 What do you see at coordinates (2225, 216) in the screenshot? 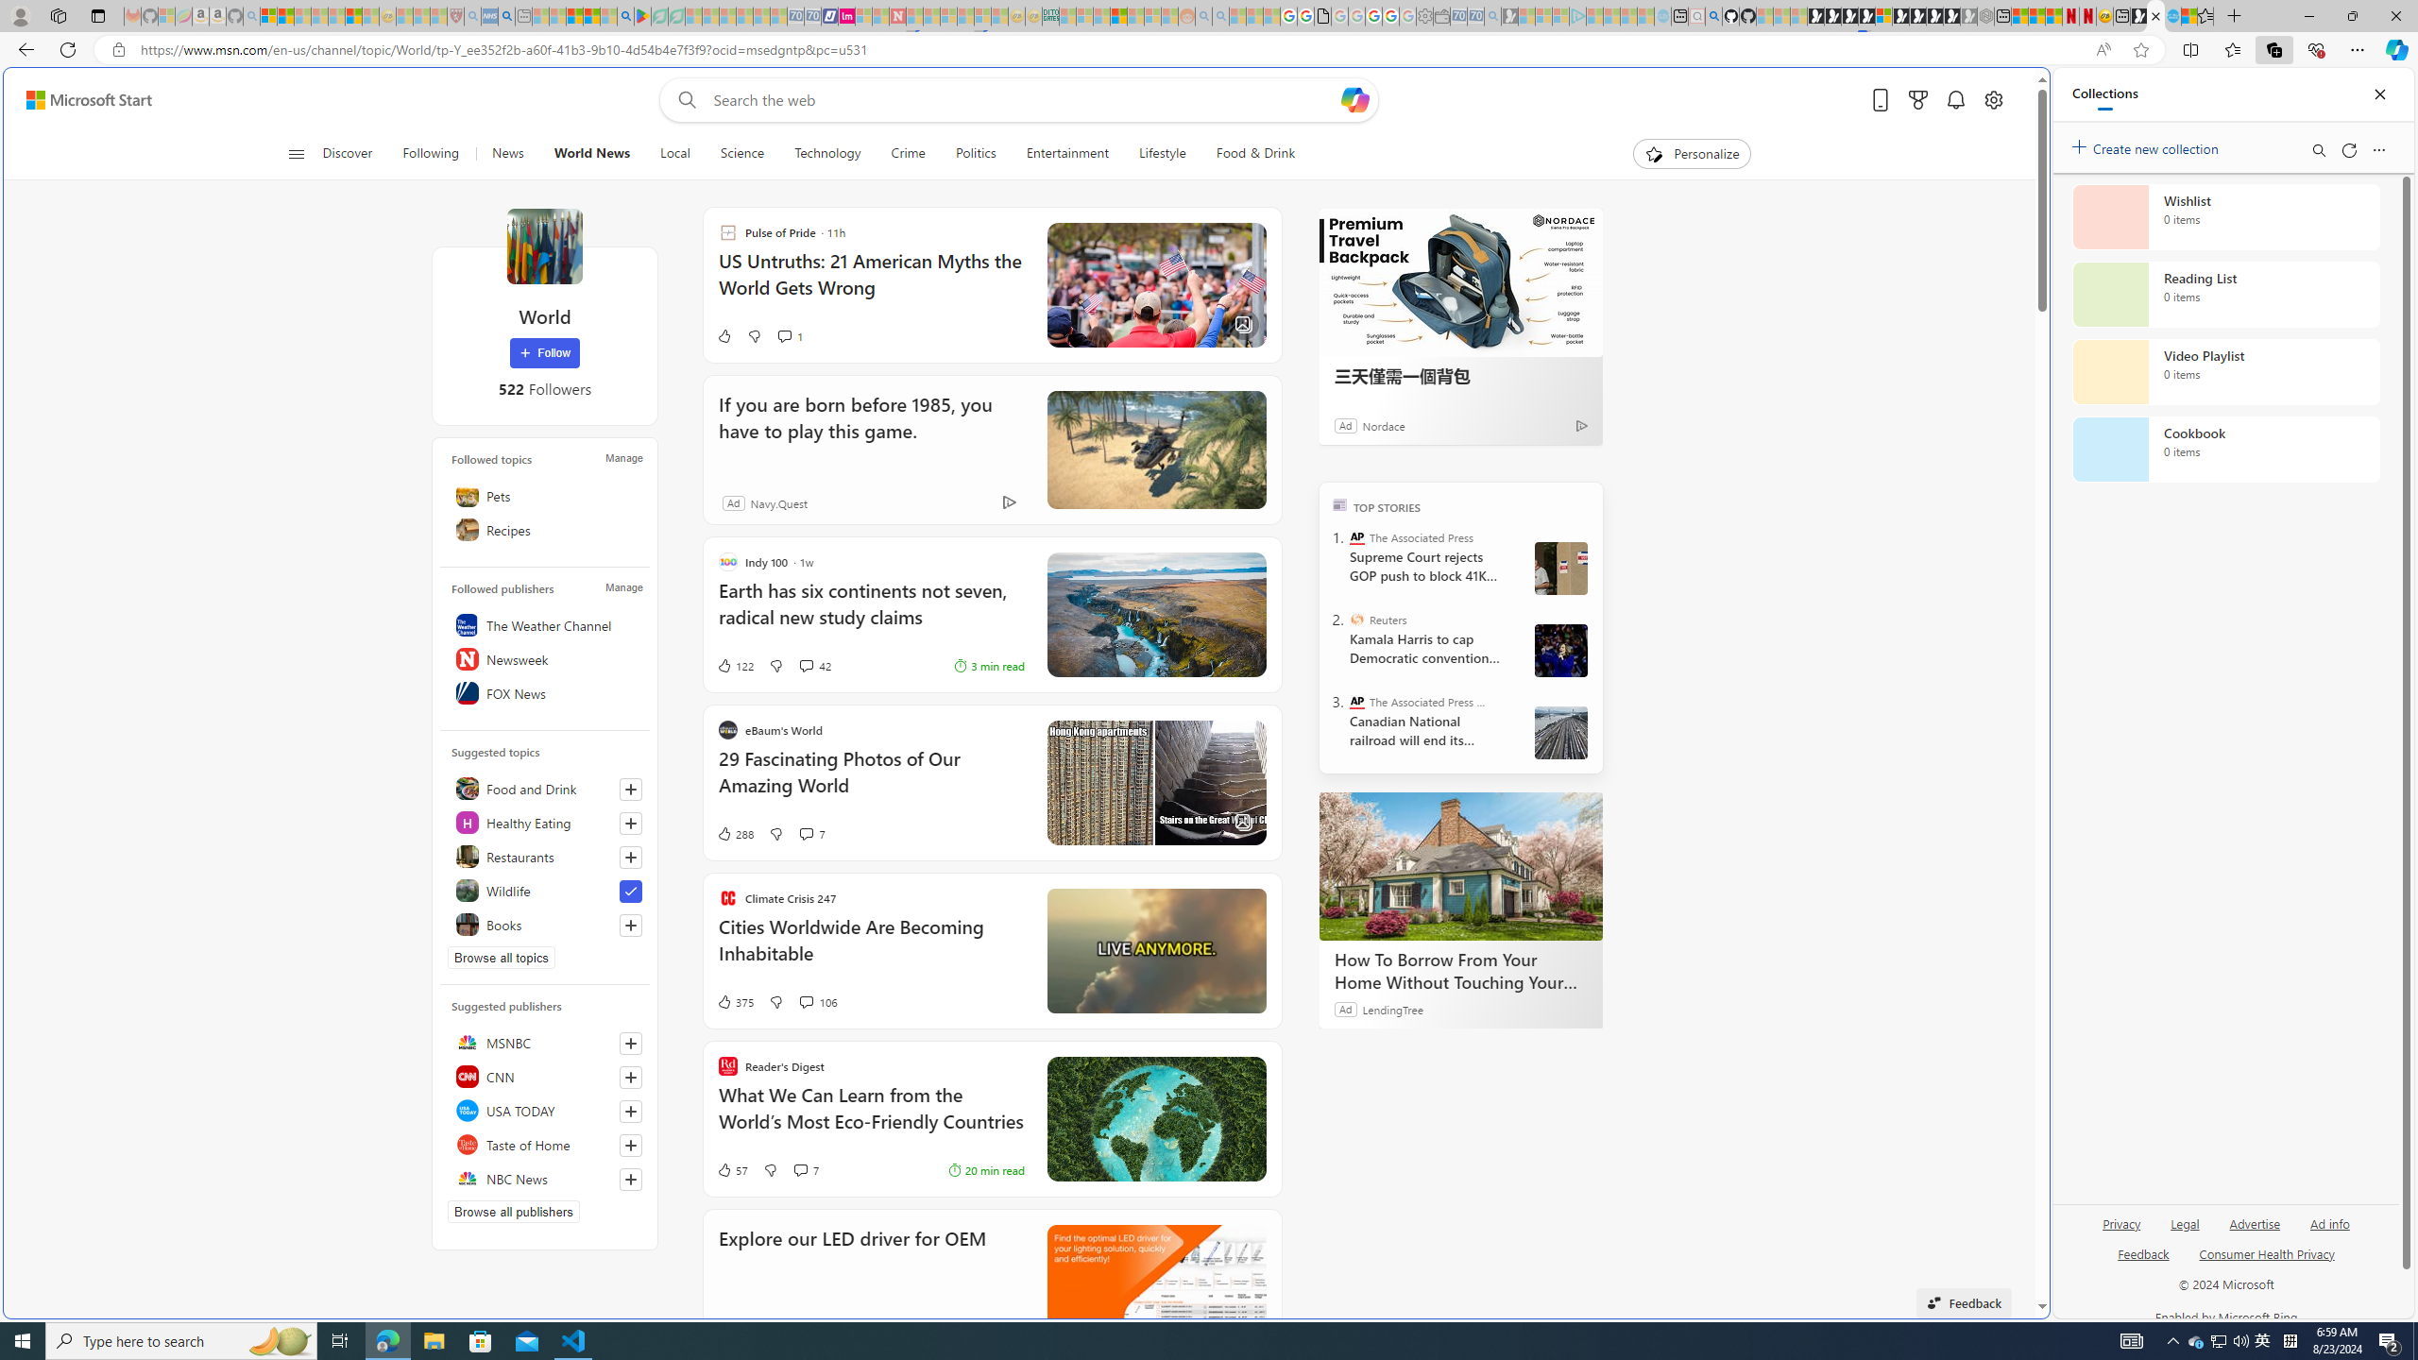
I see `Wishlist collection, 0 items` at bounding box center [2225, 216].